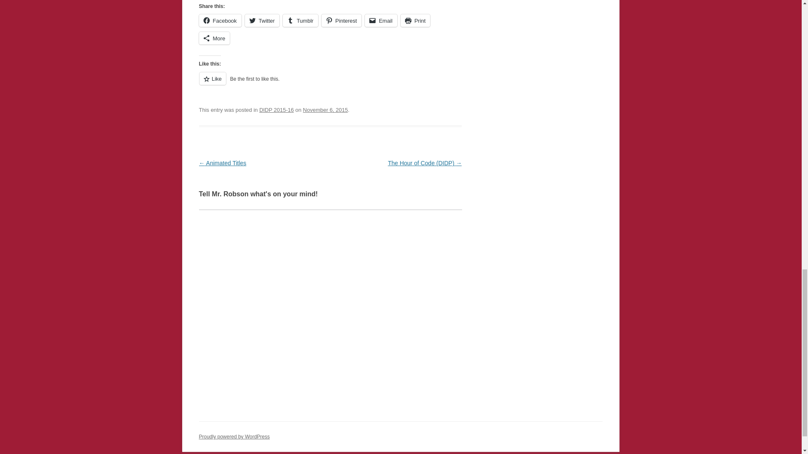  I want to click on Click to share on Facebook, so click(220, 20).